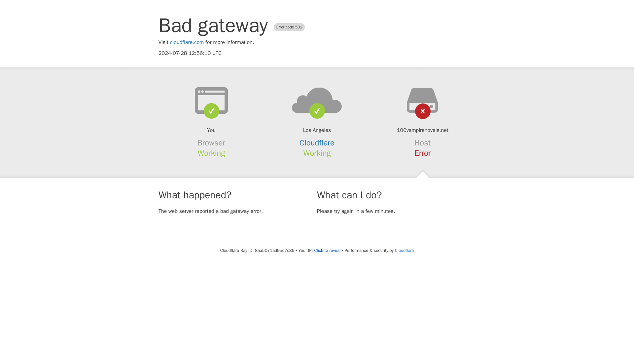 The width and height of the screenshot is (634, 357). Describe the element at coordinates (327, 251) in the screenshot. I see `Click to reveal` at that location.